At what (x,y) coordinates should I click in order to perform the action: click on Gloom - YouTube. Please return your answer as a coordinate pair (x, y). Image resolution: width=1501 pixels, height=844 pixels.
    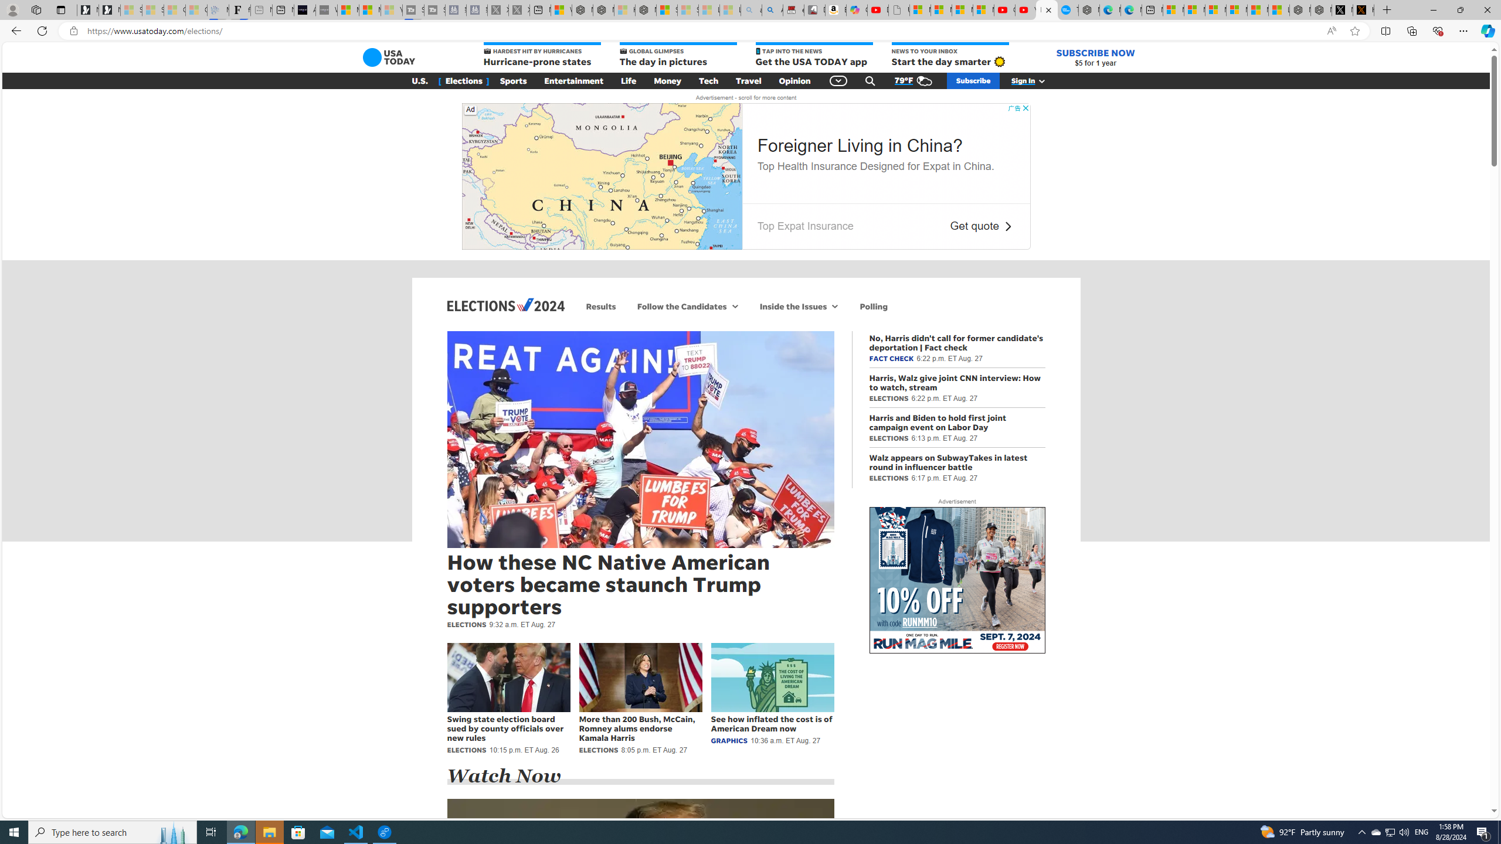
    Looking at the image, I should click on (1005, 10).